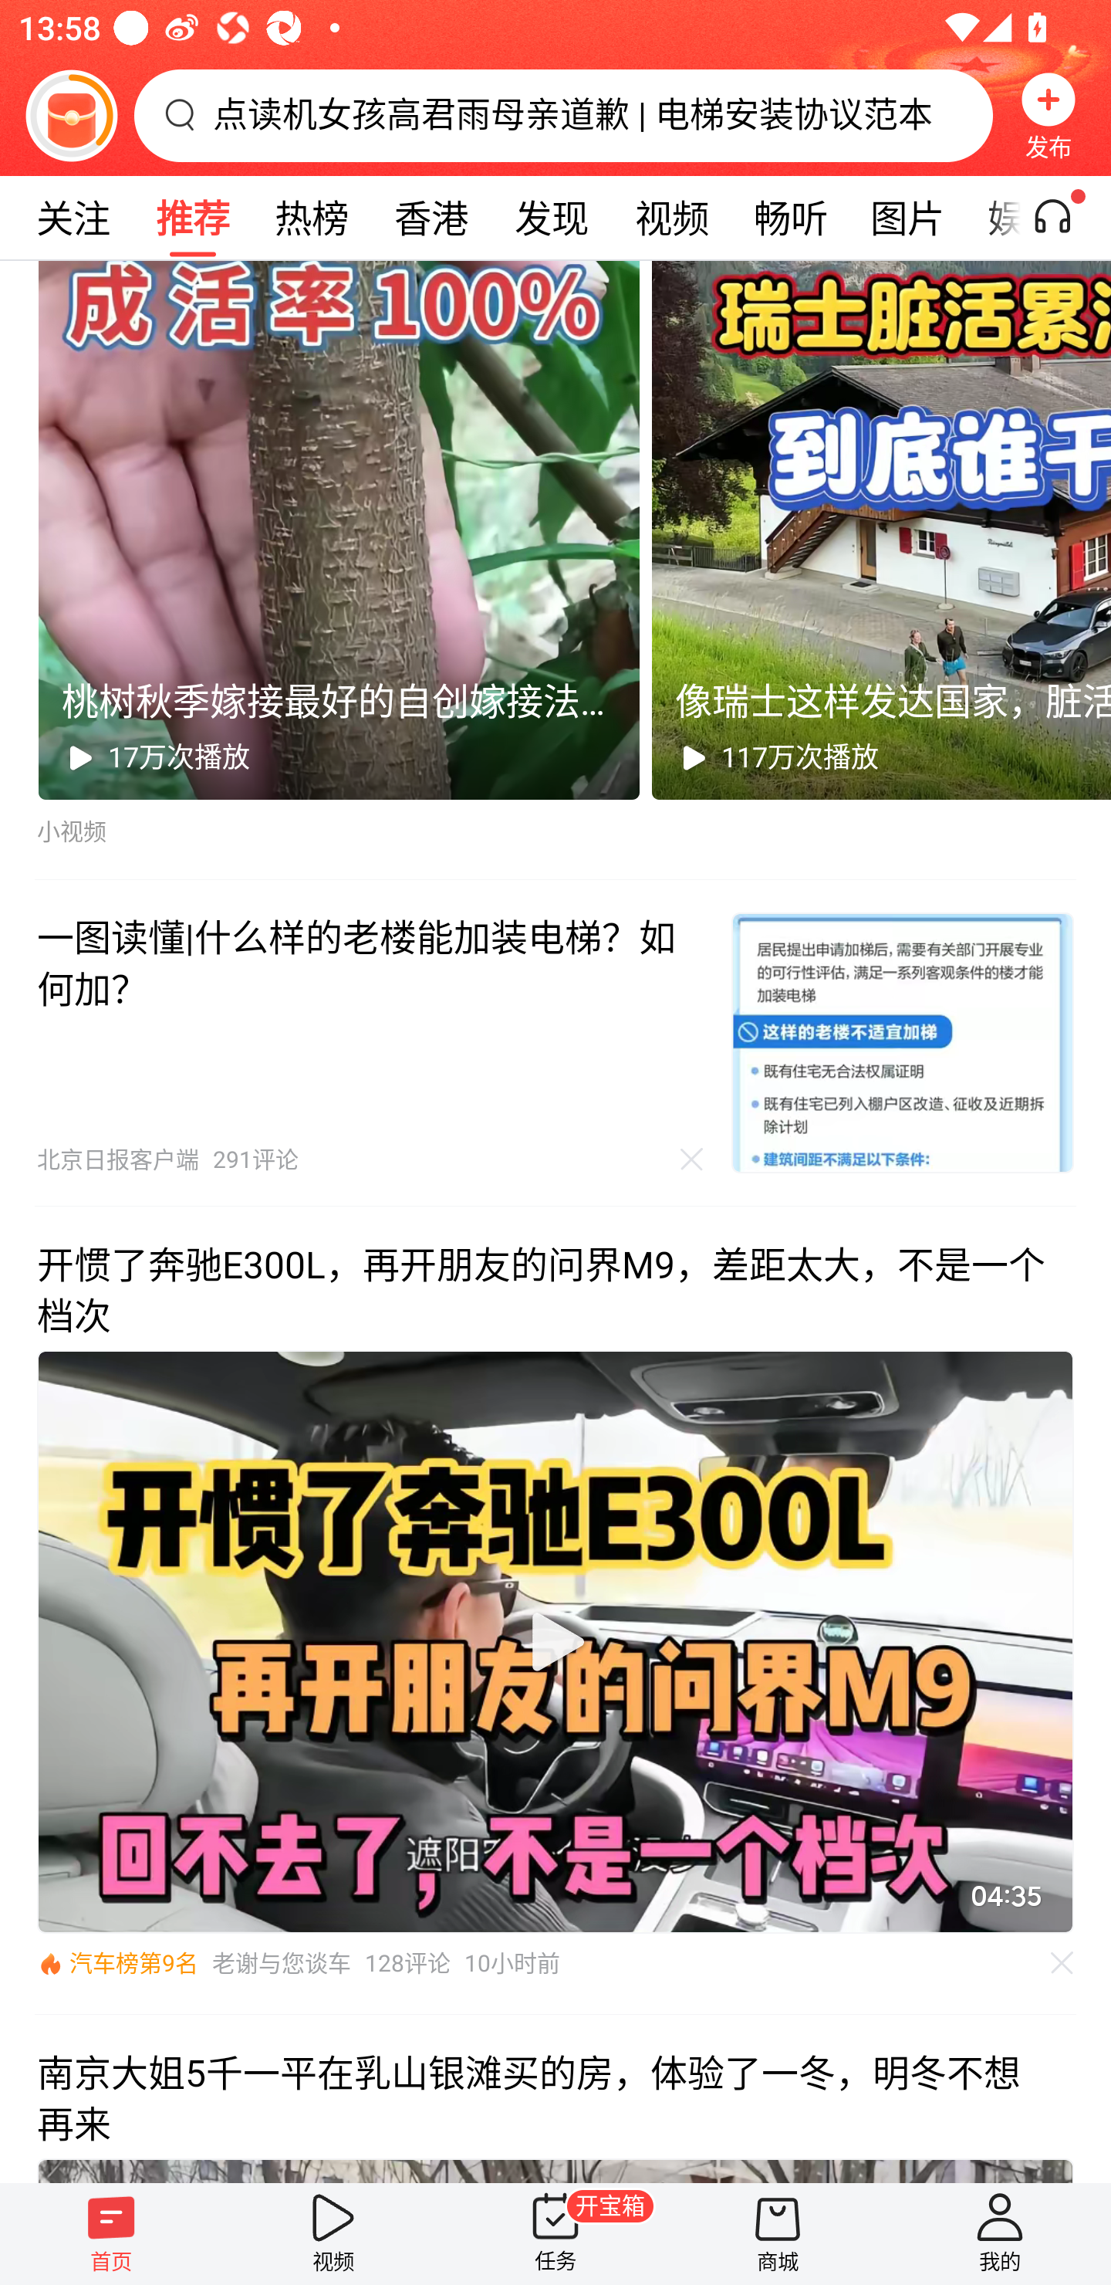 This screenshot has width=1111, height=2285. Describe the element at coordinates (907, 218) in the screenshot. I see `图片` at that location.